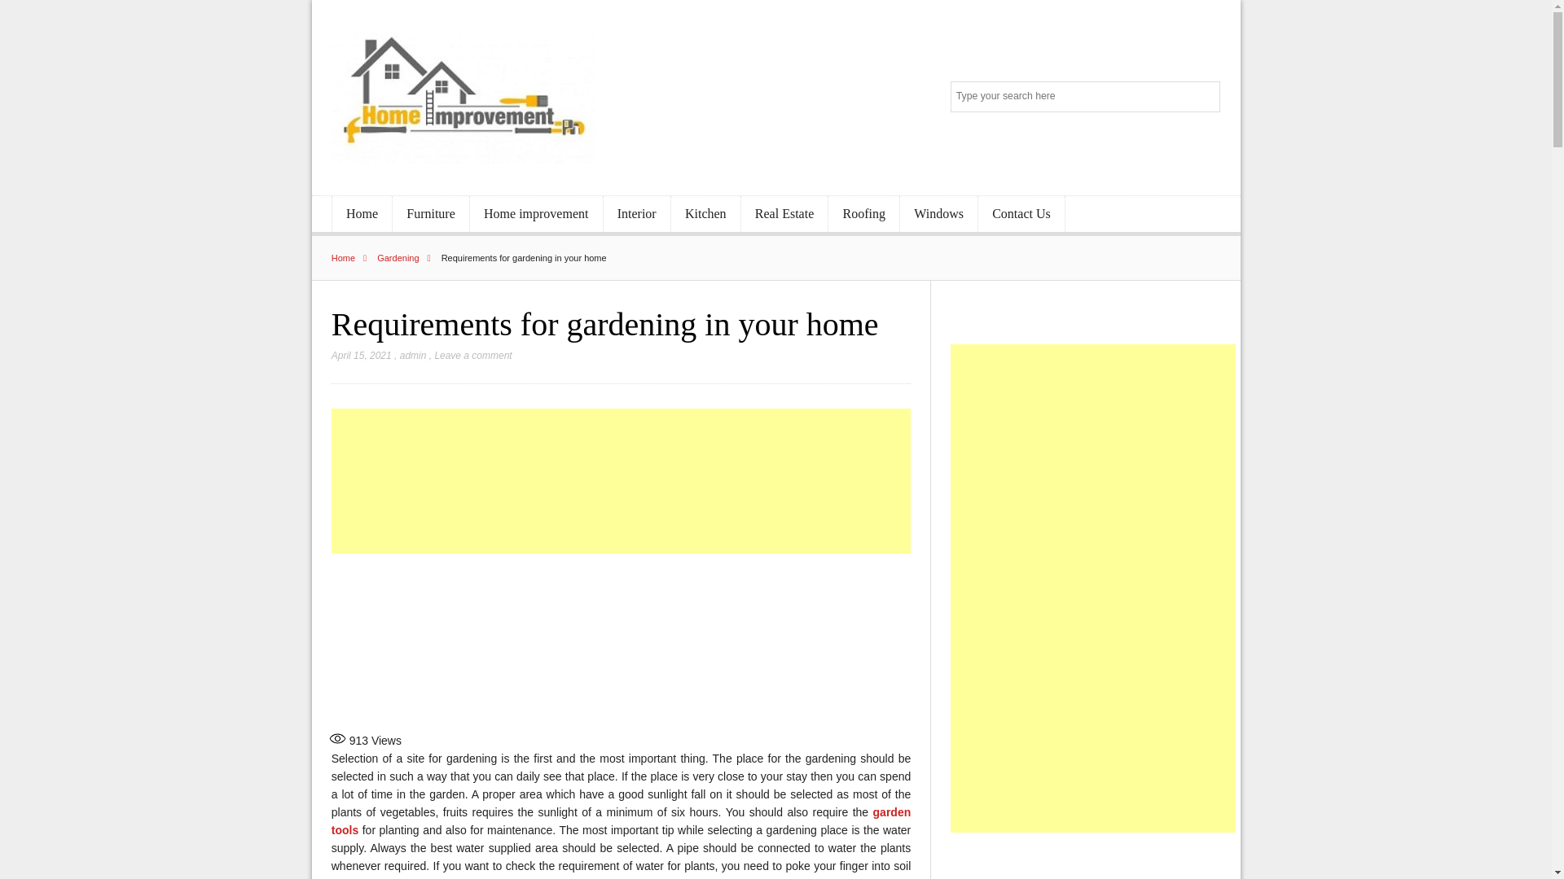  Describe the element at coordinates (430, 214) in the screenshot. I see `Furniture` at that location.